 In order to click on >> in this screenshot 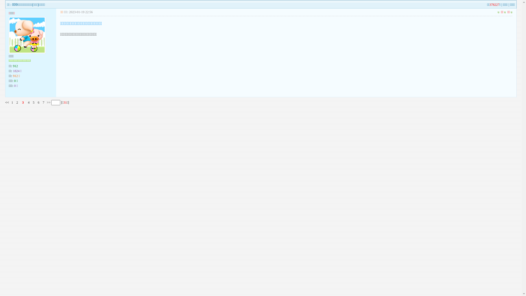, I will do `click(48, 103)`.